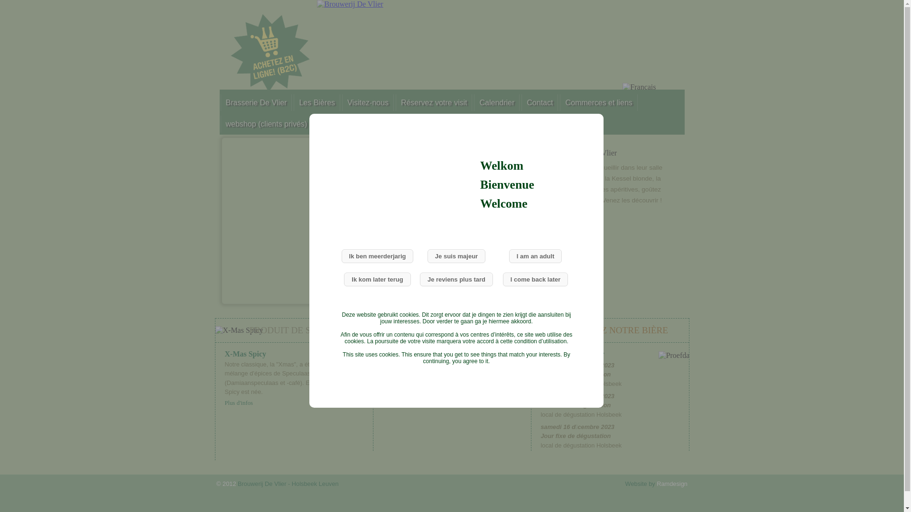  I want to click on Contact, so click(540, 102).